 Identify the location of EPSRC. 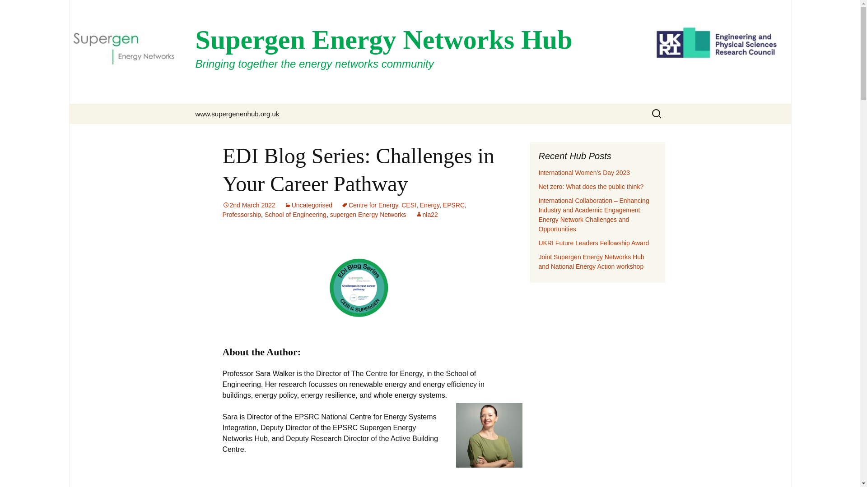
(454, 205).